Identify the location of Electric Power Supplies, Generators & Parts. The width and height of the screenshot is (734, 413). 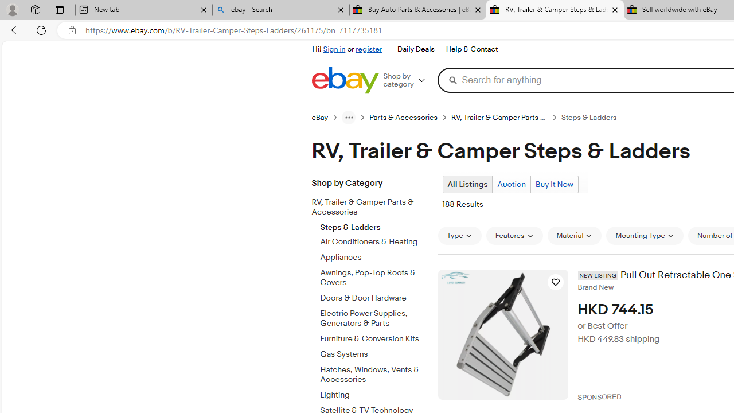
(374, 318).